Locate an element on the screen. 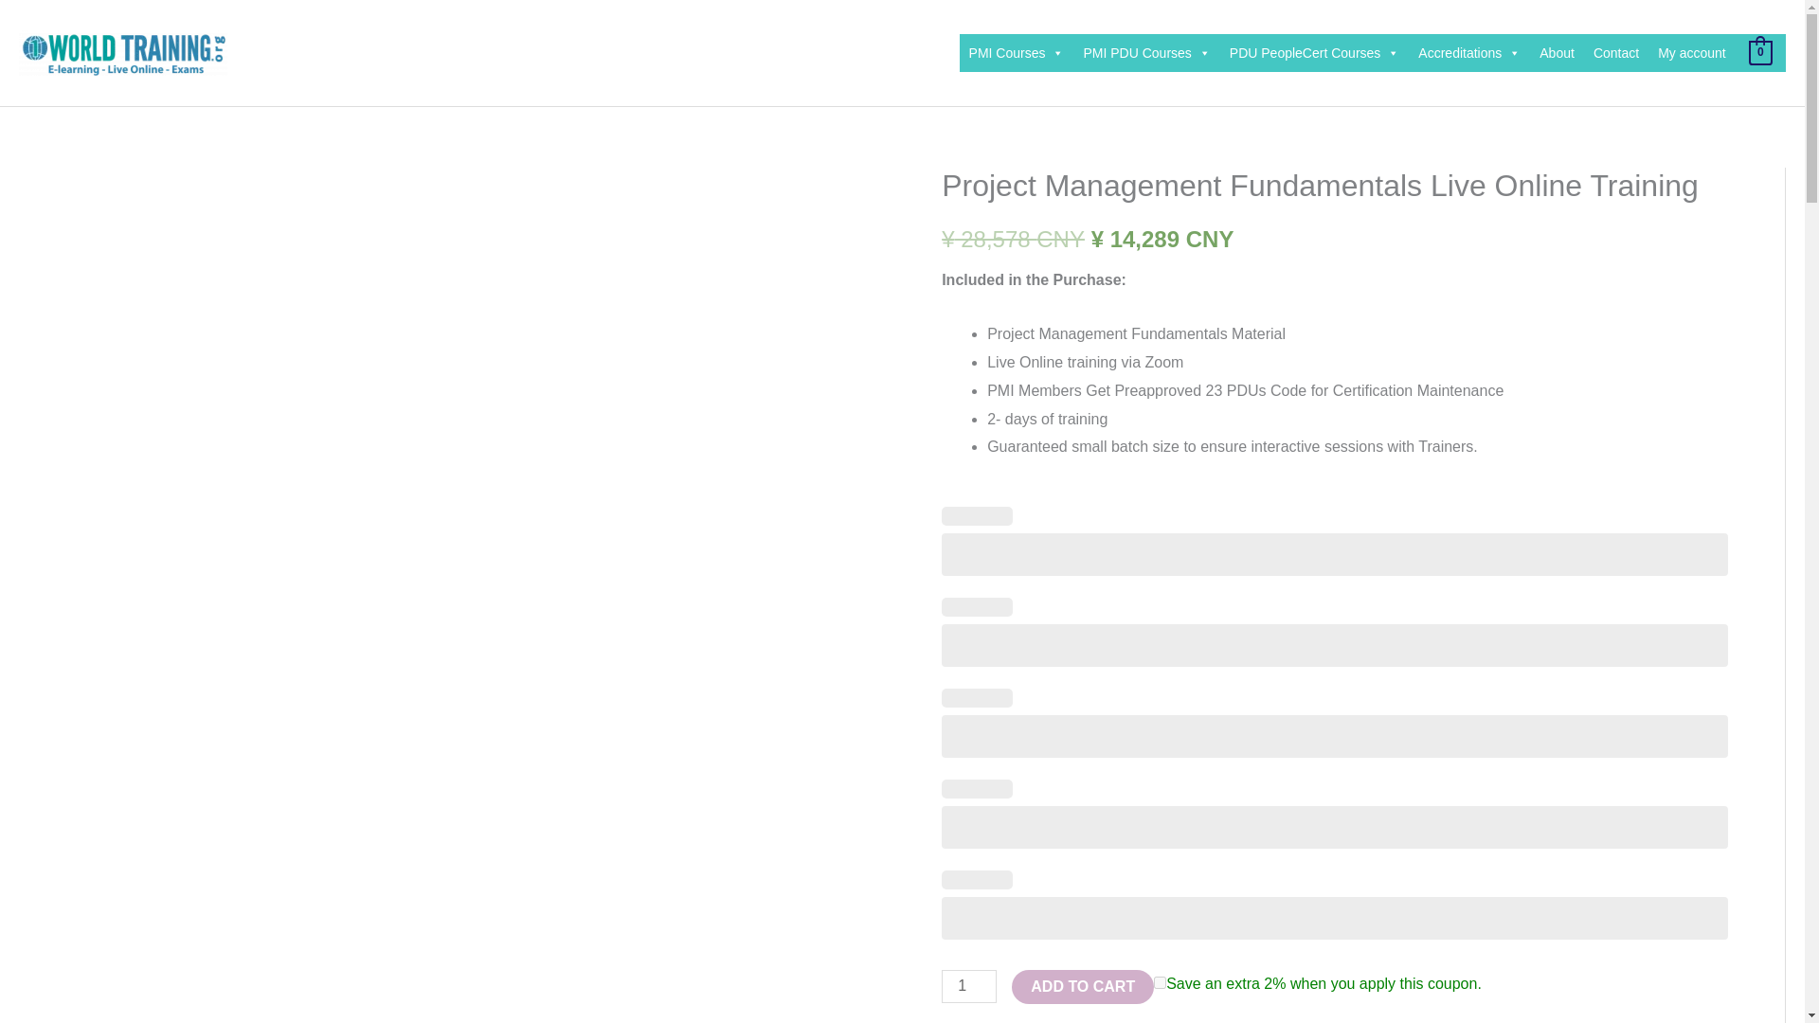 The width and height of the screenshot is (1819, 1023). PMI Courses is located at coordinates (1018, 52).